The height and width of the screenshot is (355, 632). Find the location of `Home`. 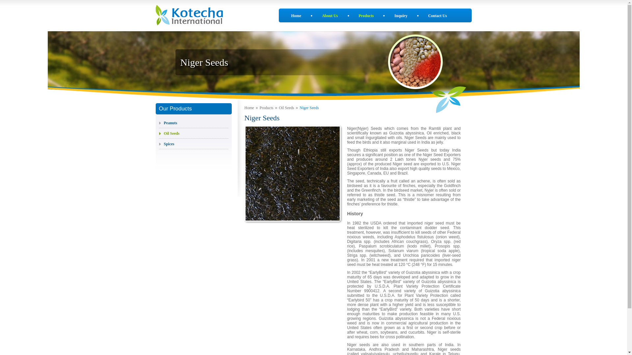

Home is located at coordinates (296, 16).